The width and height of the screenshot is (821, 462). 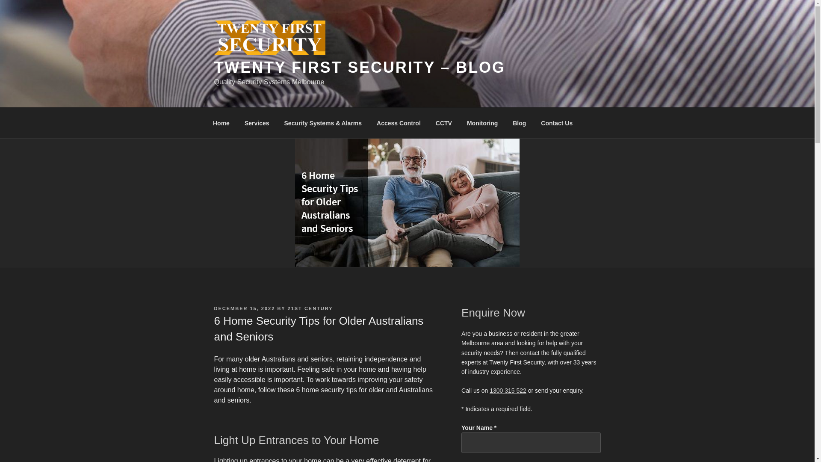 I want to click on Blog, so click(x=520, y=123).